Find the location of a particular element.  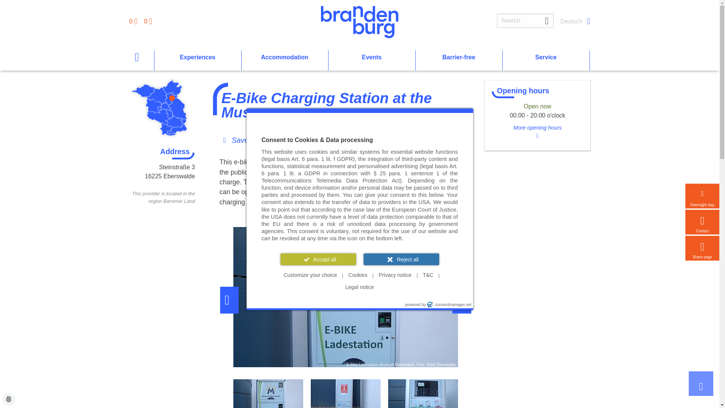

consentmanager.net is located at coordinates (449, 304).